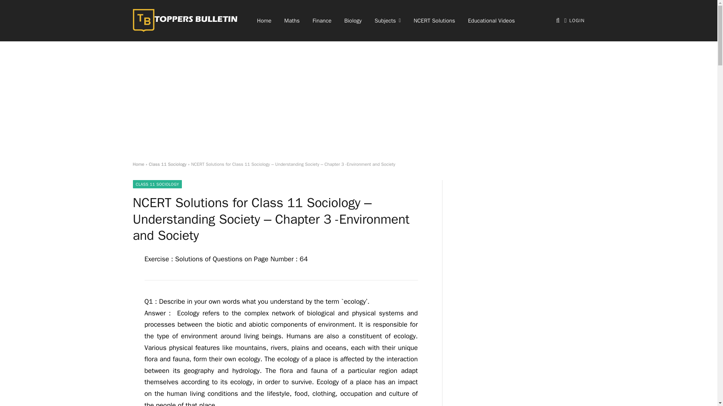 The height and width of the screenshot is (406, 723). Describe the element at coordinates (575, 20) in the screenshot. I see `LOGIN` at that location.